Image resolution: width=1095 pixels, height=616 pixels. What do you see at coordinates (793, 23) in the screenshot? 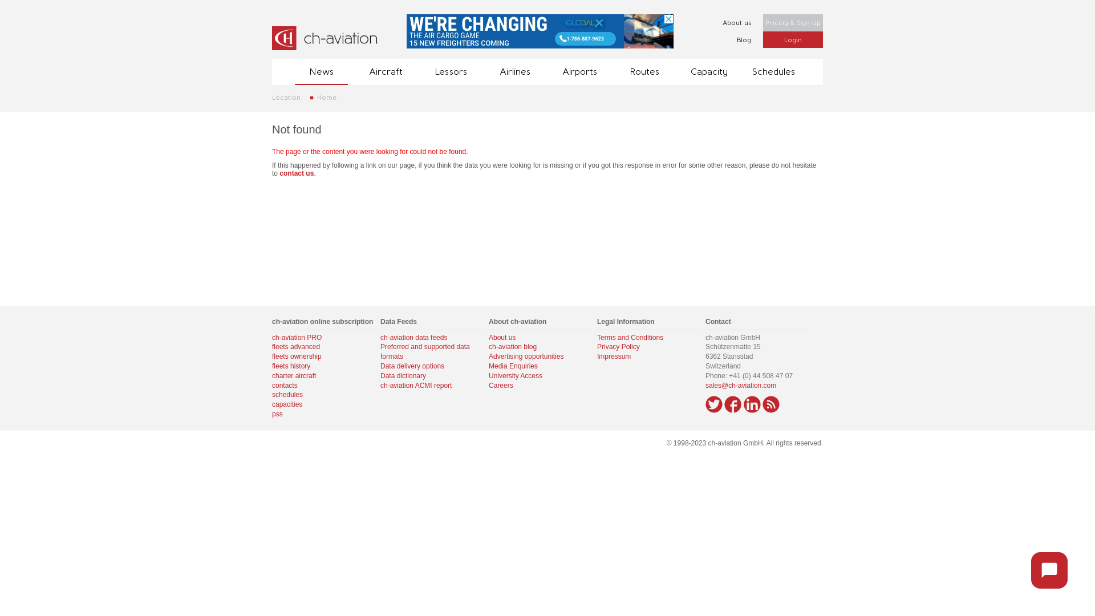
I see `Pricing & Sign-Up` at bounding box center [793, 23].